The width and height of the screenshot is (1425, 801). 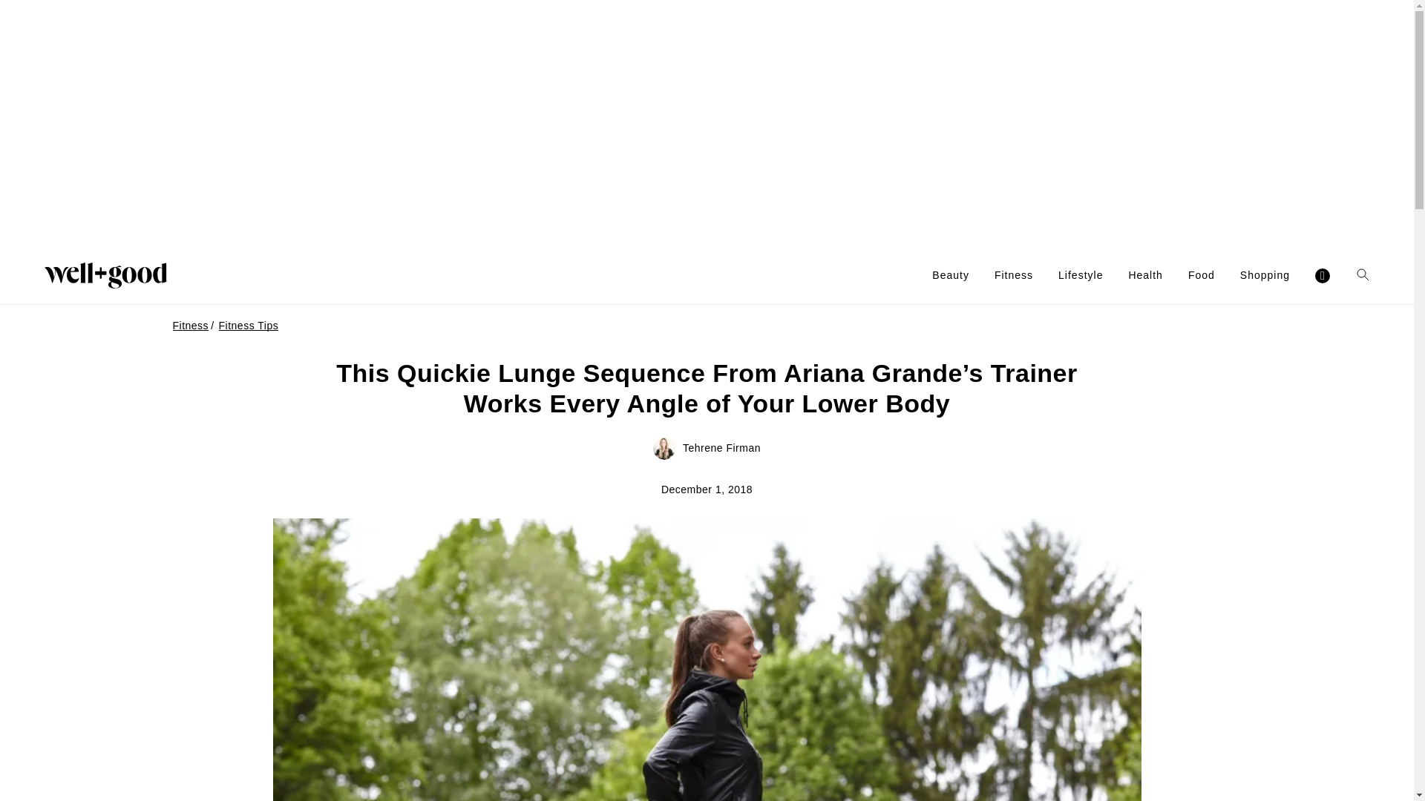 I want to click on Beauty, so click(x=950, y=275).